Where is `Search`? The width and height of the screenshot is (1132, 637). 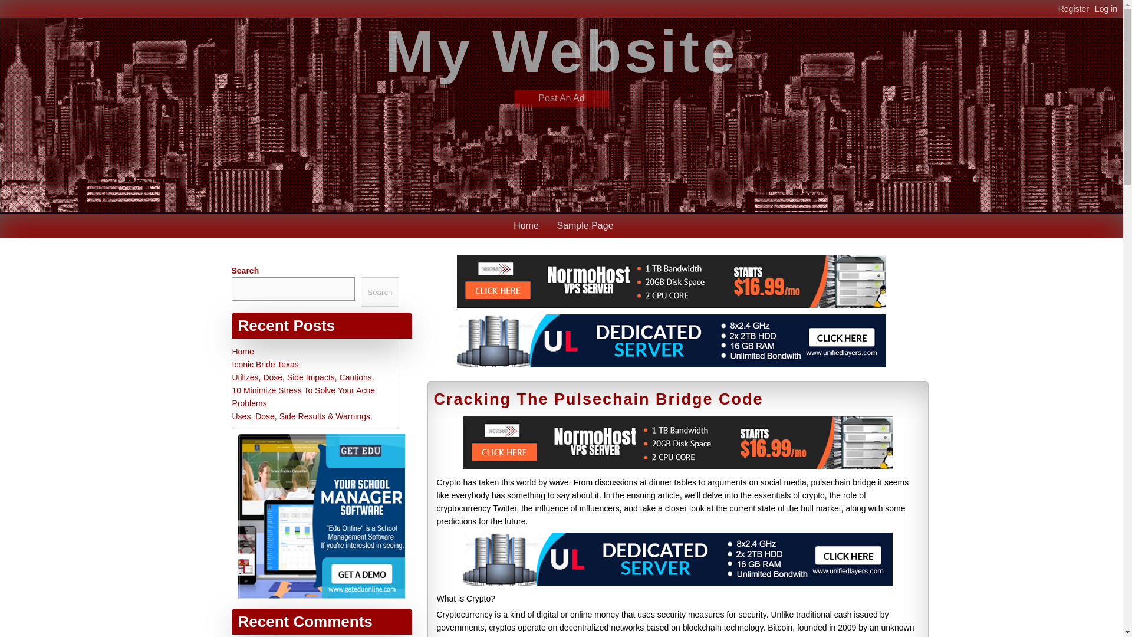
Search is located at coordinates (380, 291).